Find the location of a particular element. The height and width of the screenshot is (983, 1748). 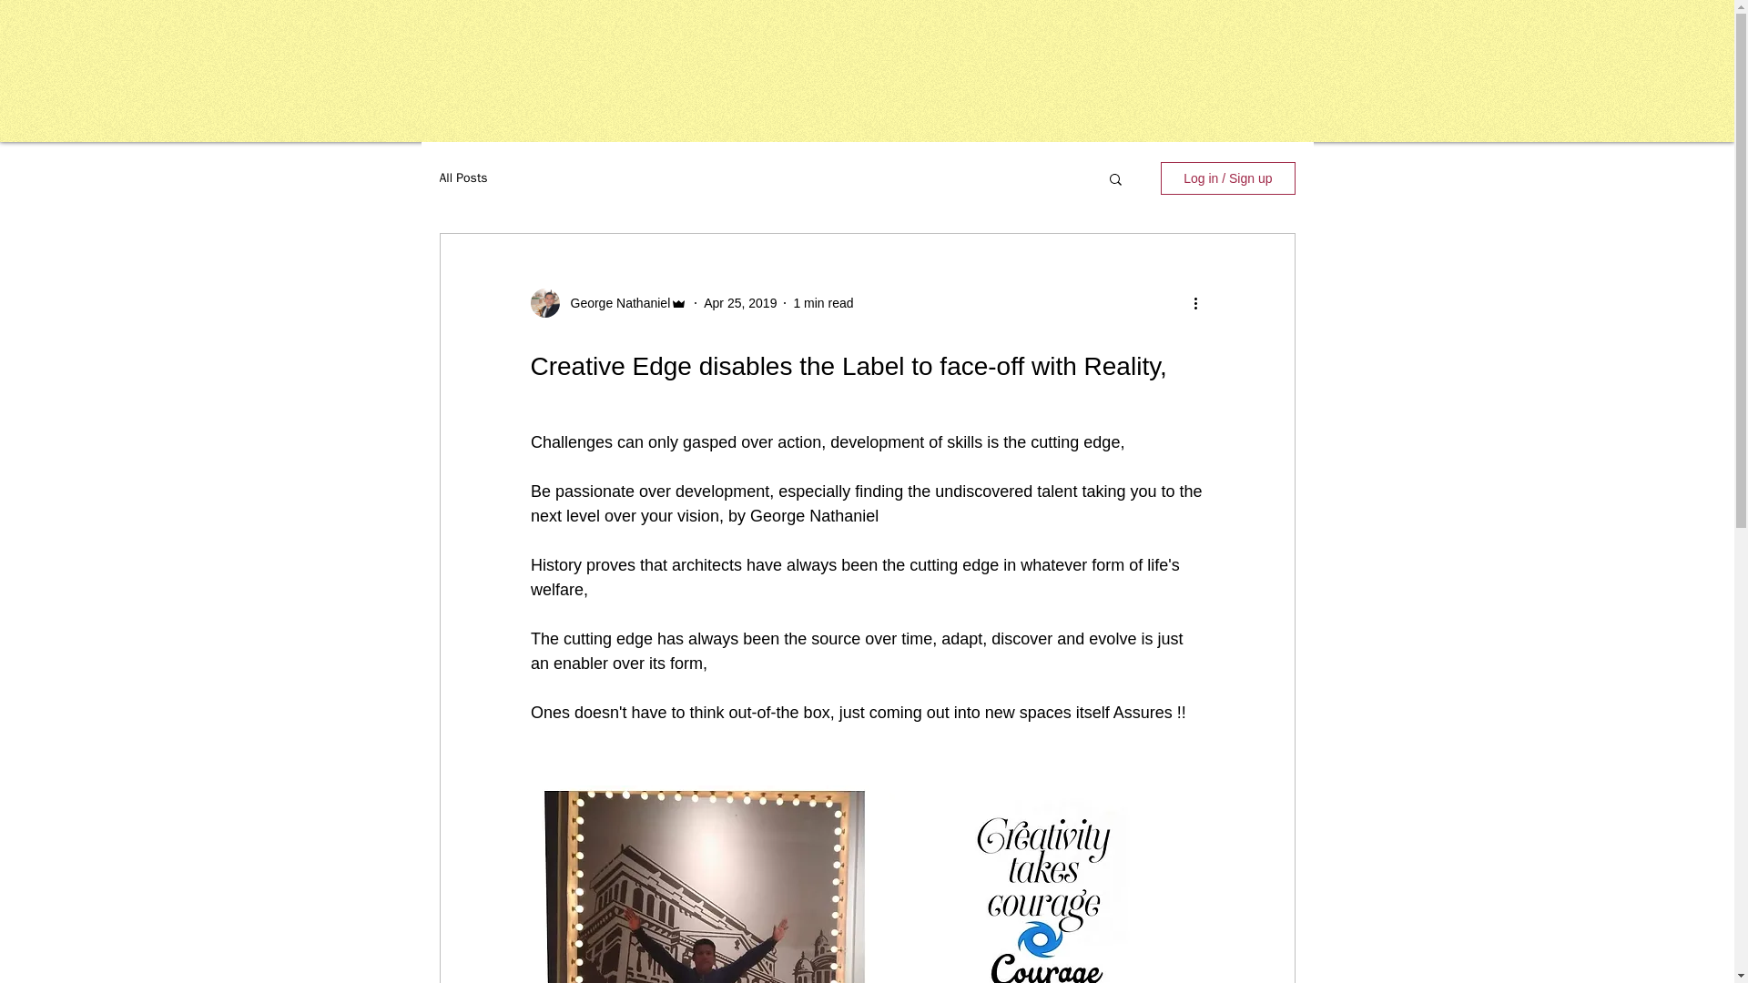

George Nathaniel is located at coordinates (614, 302).